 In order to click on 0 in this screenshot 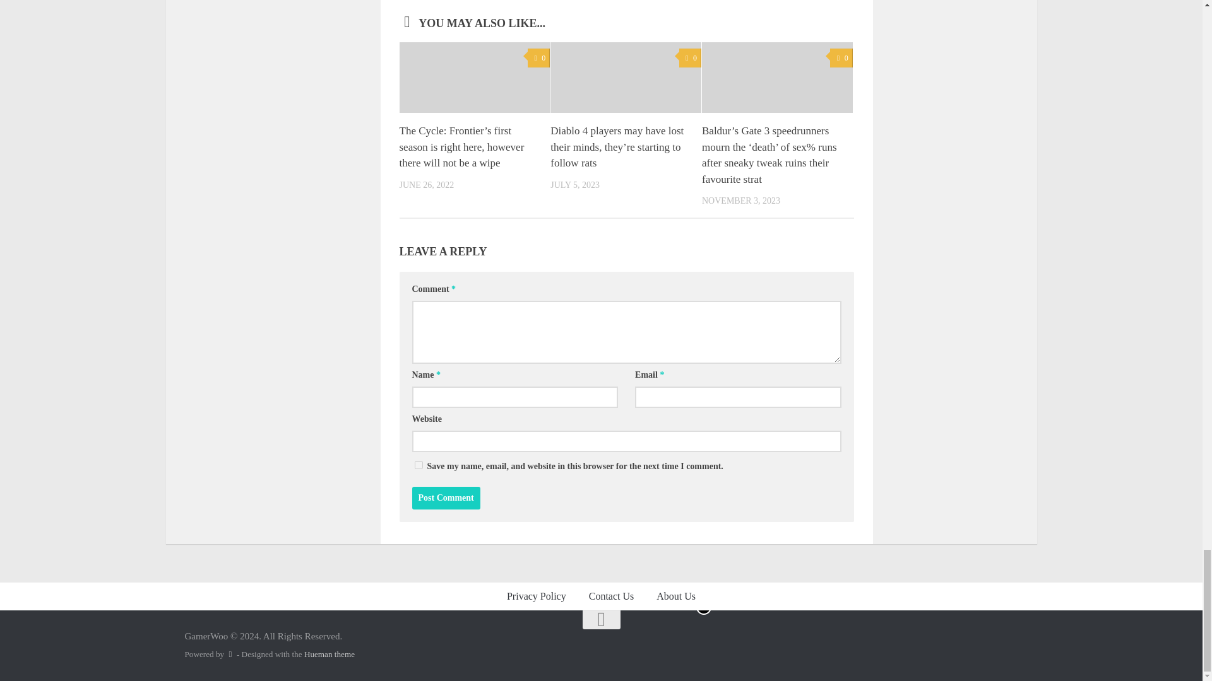, I will do `click(841, 58)`.